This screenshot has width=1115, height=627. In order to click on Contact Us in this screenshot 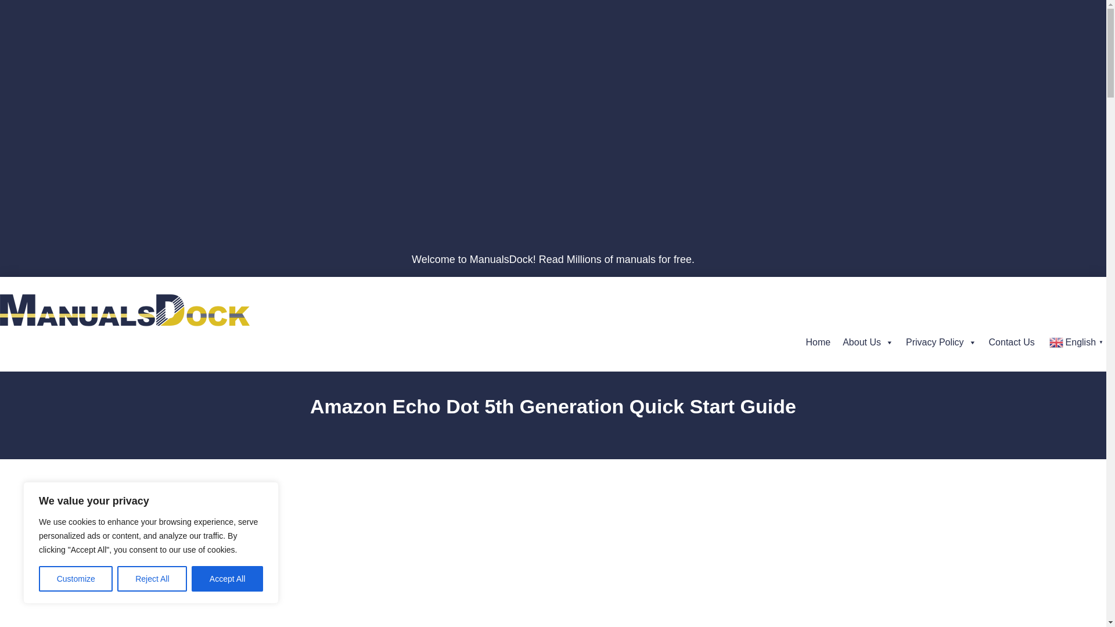, I will do `click(1012, 343)`.